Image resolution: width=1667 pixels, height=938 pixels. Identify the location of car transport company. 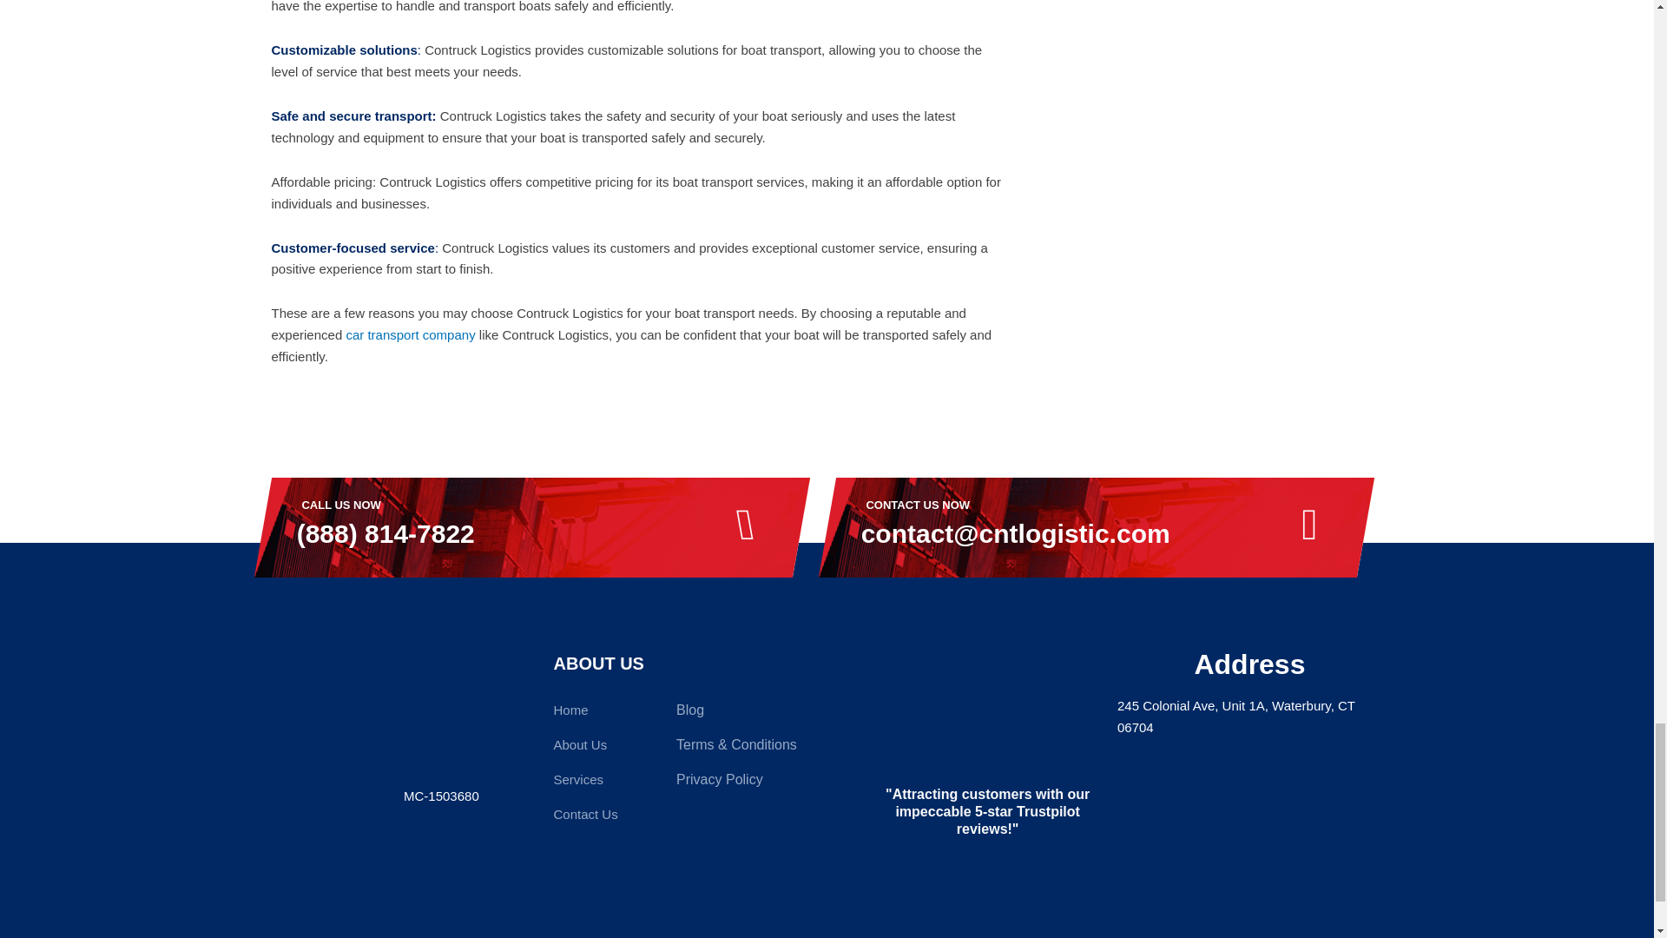
(410, 334).